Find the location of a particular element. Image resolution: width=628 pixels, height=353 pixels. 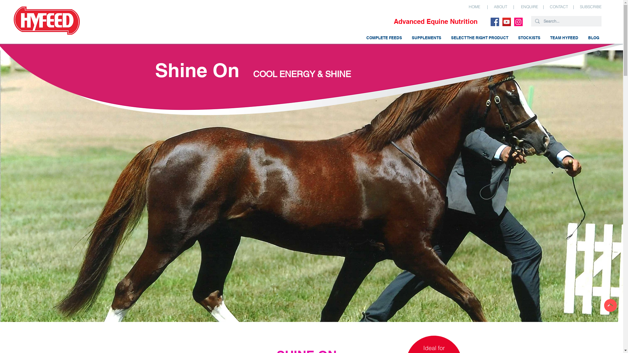

SUPPLEMENTS is located at coordinates (427, 38).